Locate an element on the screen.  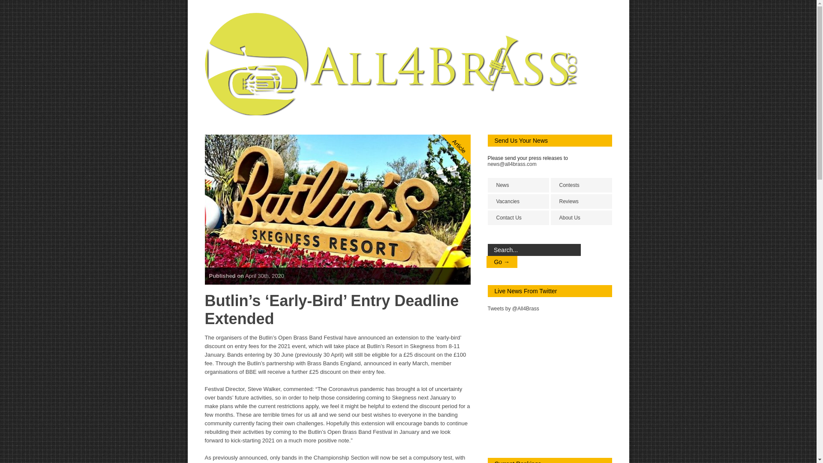
About Us is located at coordinates (581, 218).